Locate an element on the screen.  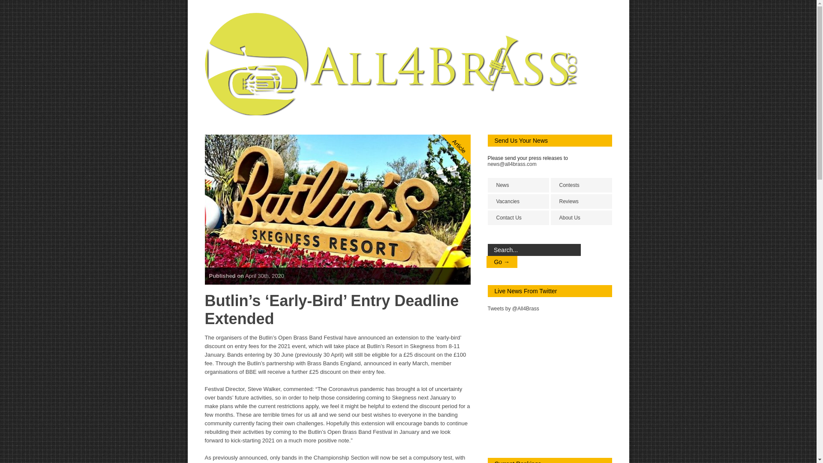
About Us is located at coordinates (581, 218).